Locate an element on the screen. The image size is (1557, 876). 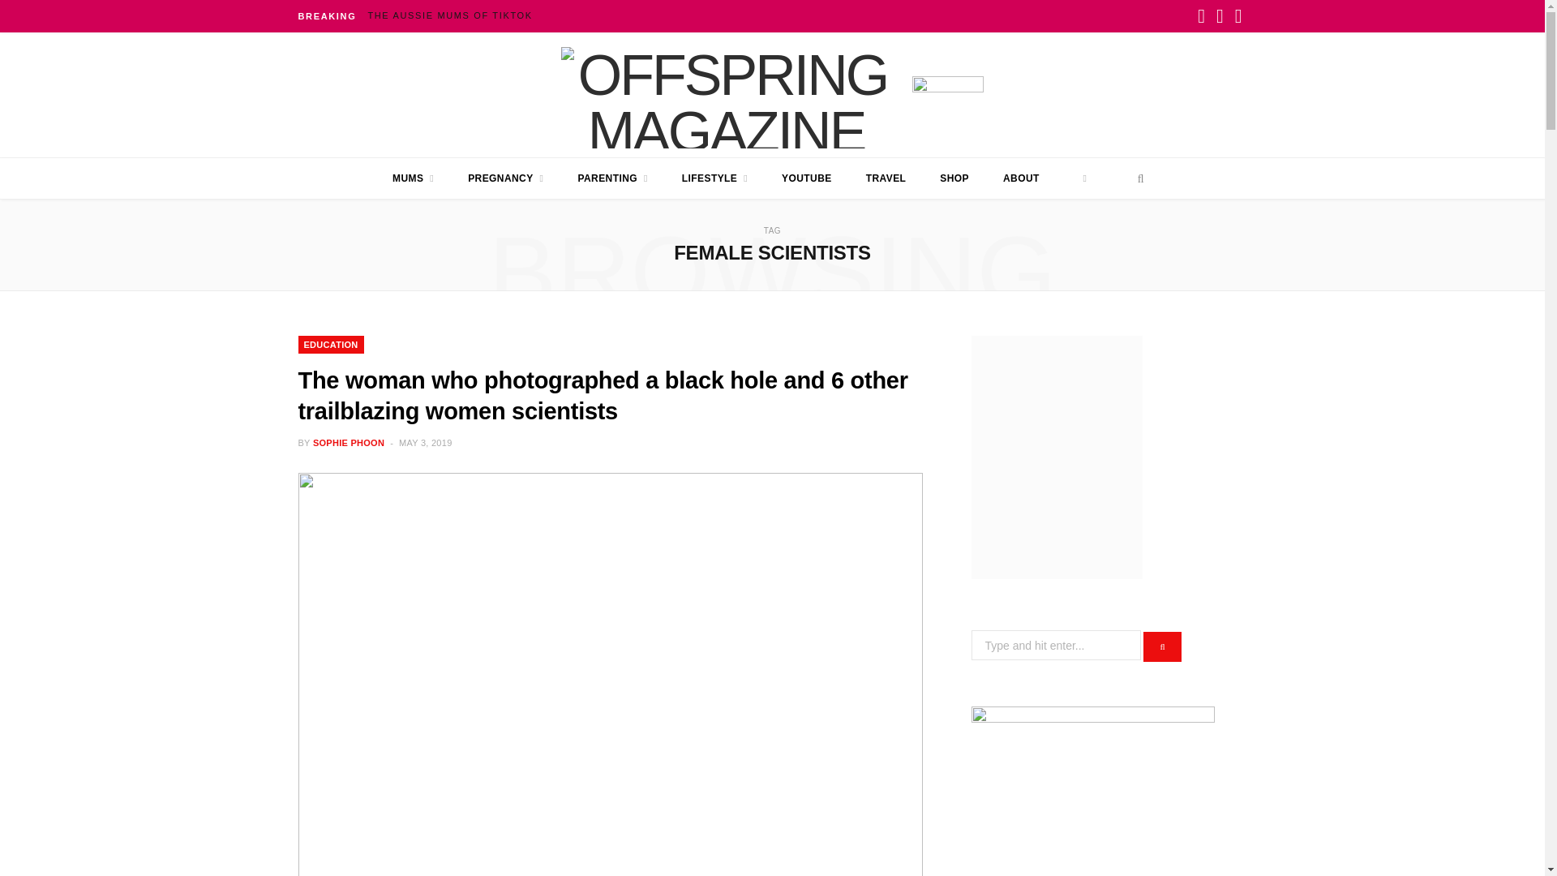
TRAVEL is located at coordinates (886, 178).